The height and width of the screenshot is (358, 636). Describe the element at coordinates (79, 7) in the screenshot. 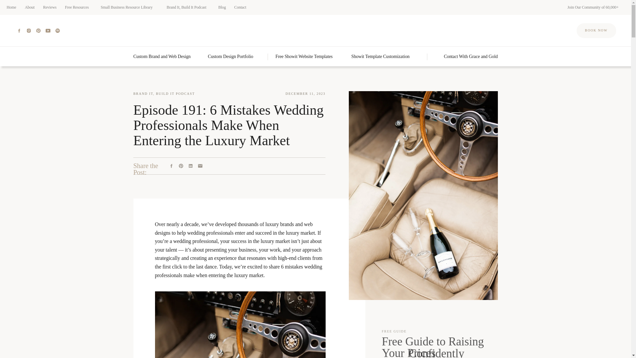

I see `Free Resources` at that location.